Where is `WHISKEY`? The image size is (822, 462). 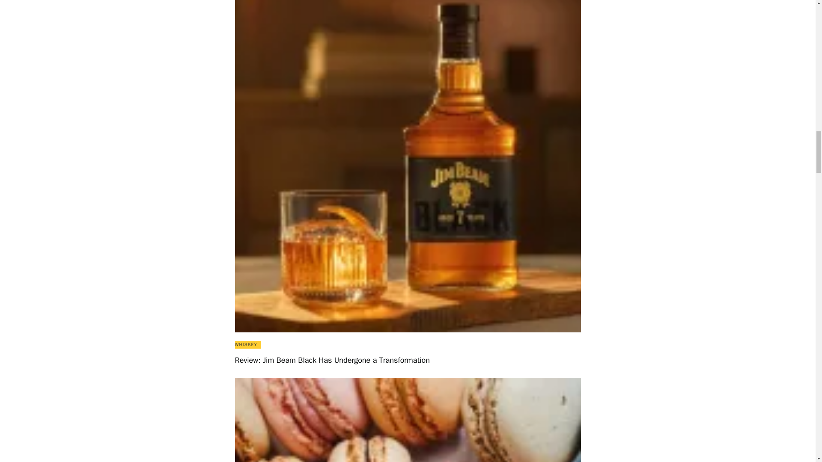
WHISKEY is located at coordinates (245, 345).